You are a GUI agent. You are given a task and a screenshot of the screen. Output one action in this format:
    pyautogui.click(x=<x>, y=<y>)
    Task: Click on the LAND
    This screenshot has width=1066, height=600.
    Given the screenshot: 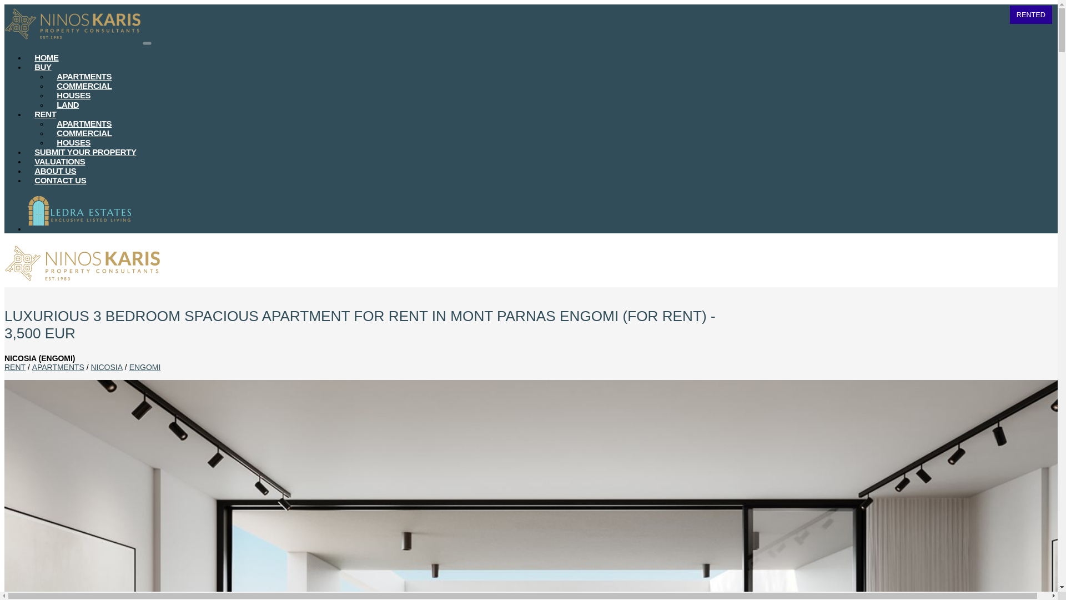 What is the action you would take?
    pyautogui.click(x=68, y=105)
    